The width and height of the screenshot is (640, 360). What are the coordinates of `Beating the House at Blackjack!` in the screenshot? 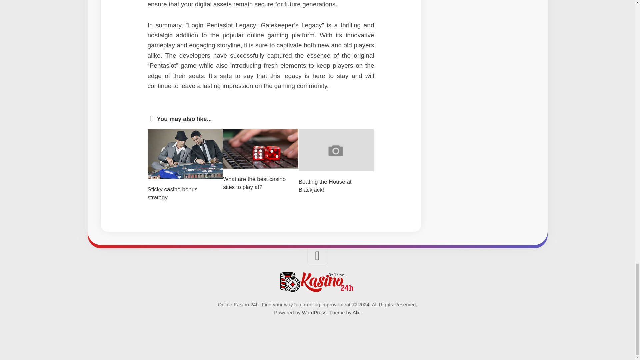 It's located at (325, 185).